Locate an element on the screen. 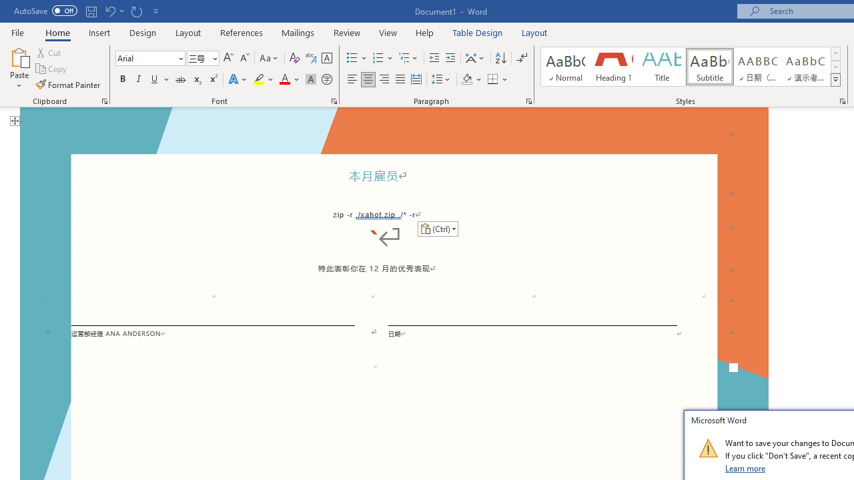 This screenshot has height=480, width=854. Home is located at coordinates (57, 32).